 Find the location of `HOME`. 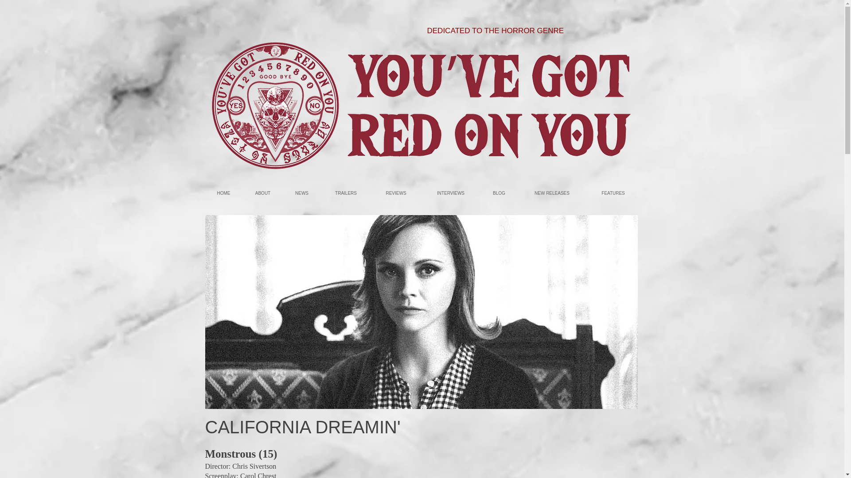

HOME is located at coordinates (223, 193).